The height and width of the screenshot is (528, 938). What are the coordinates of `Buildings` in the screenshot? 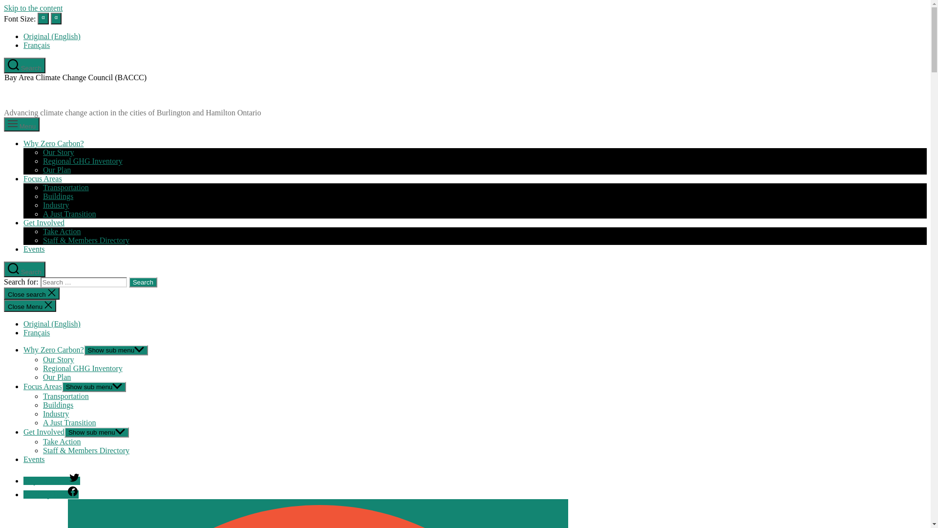 It's located at (58, 405).